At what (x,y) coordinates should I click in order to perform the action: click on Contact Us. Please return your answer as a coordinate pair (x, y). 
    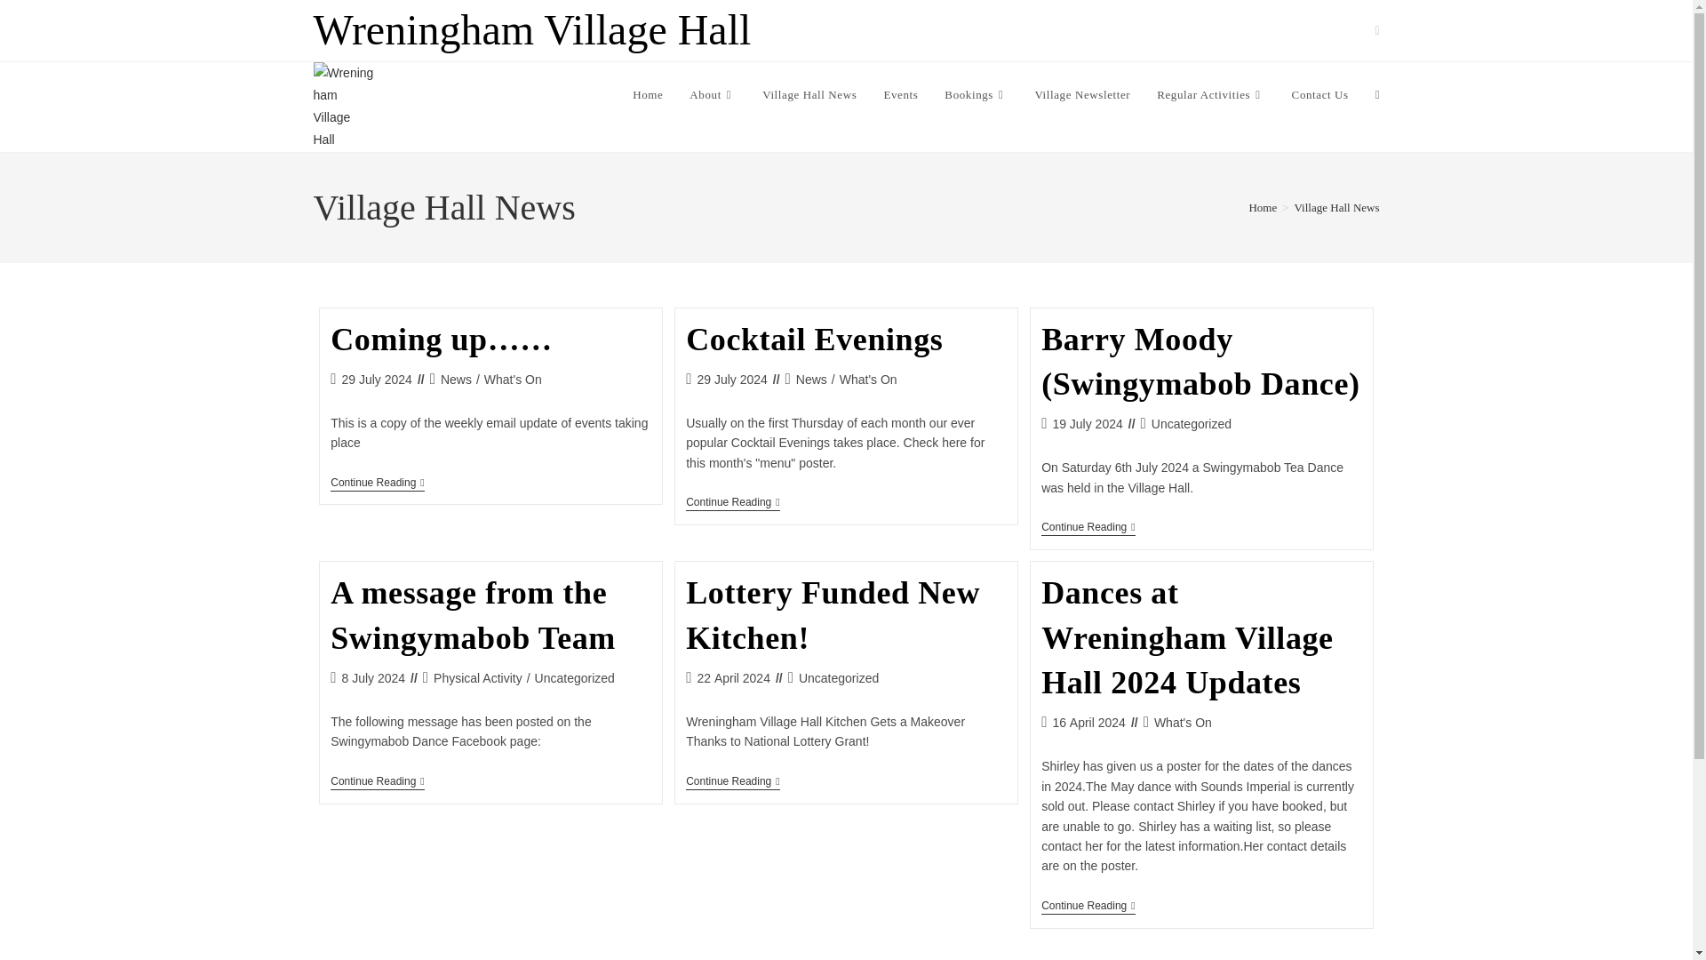
    Looking at the image, I should click on (1319, 94).